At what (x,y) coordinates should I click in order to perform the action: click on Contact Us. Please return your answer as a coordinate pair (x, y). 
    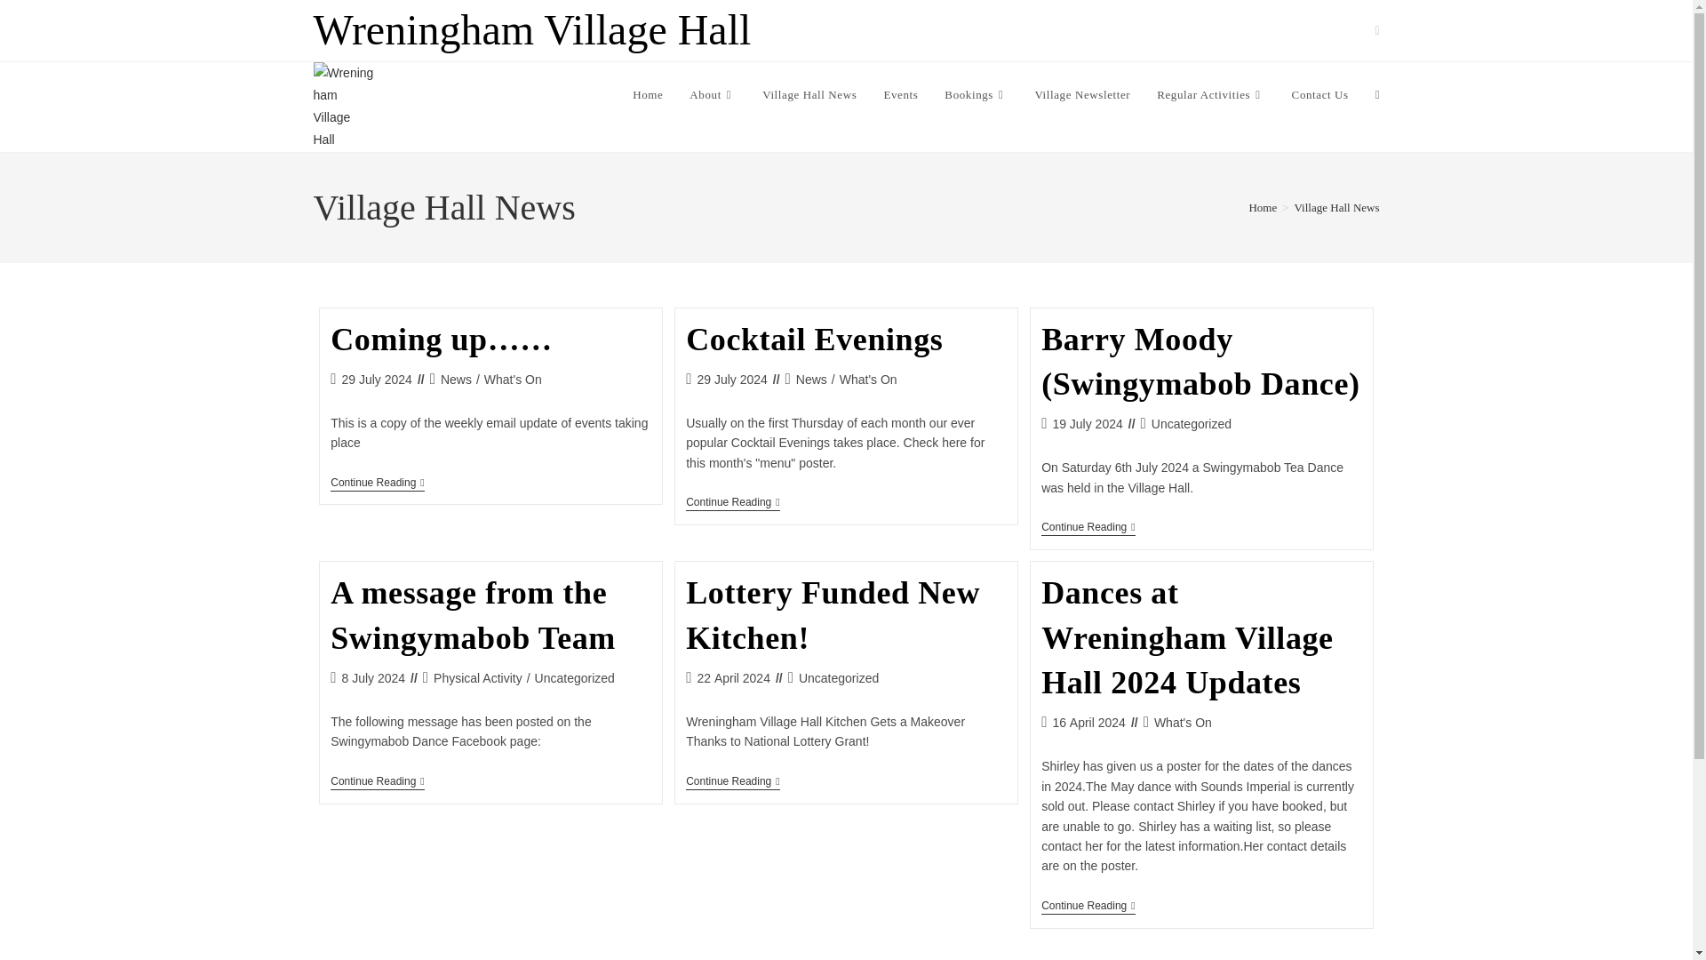
    Looking at the image, I should click on (1319, 94).